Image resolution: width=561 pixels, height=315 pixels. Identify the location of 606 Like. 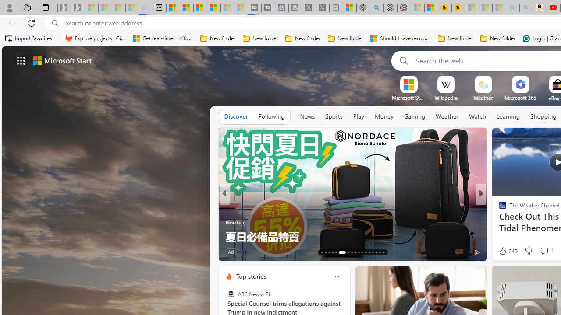
(505, 251).